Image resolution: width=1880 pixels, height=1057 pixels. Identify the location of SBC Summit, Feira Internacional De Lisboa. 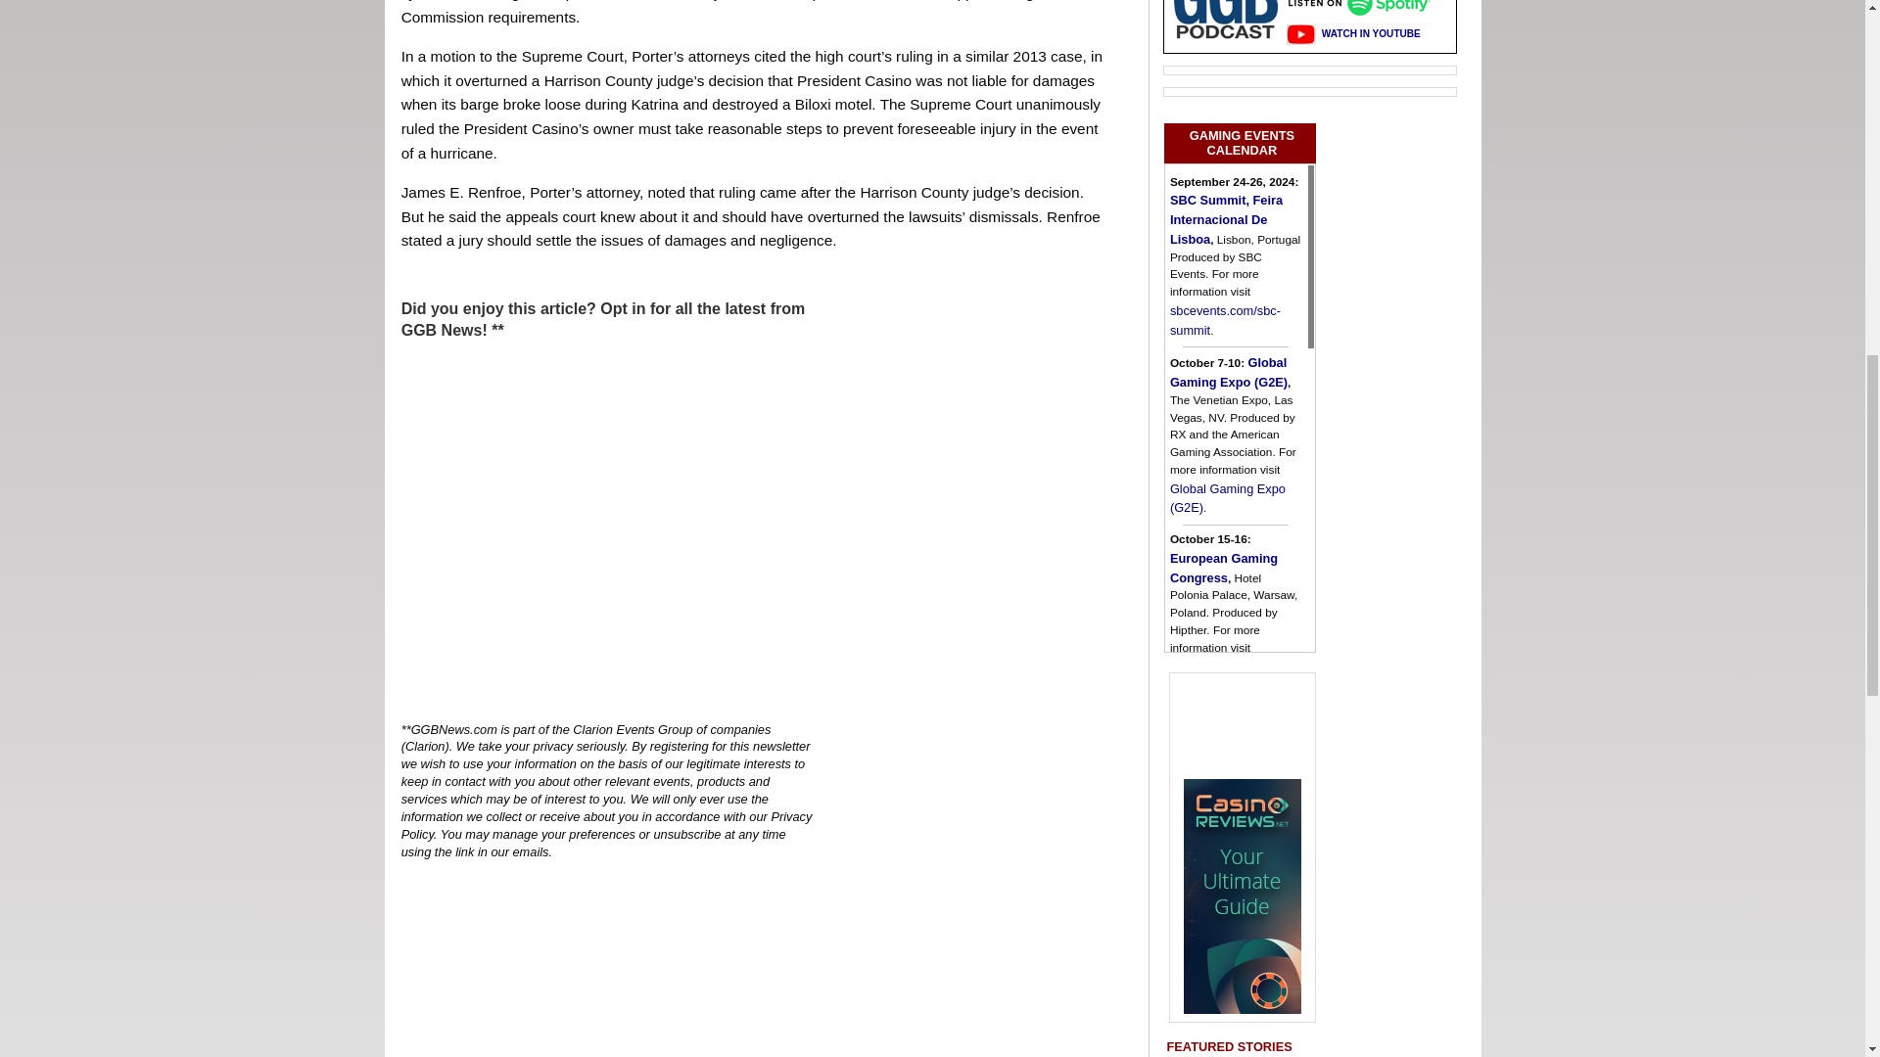
(1226, 219).